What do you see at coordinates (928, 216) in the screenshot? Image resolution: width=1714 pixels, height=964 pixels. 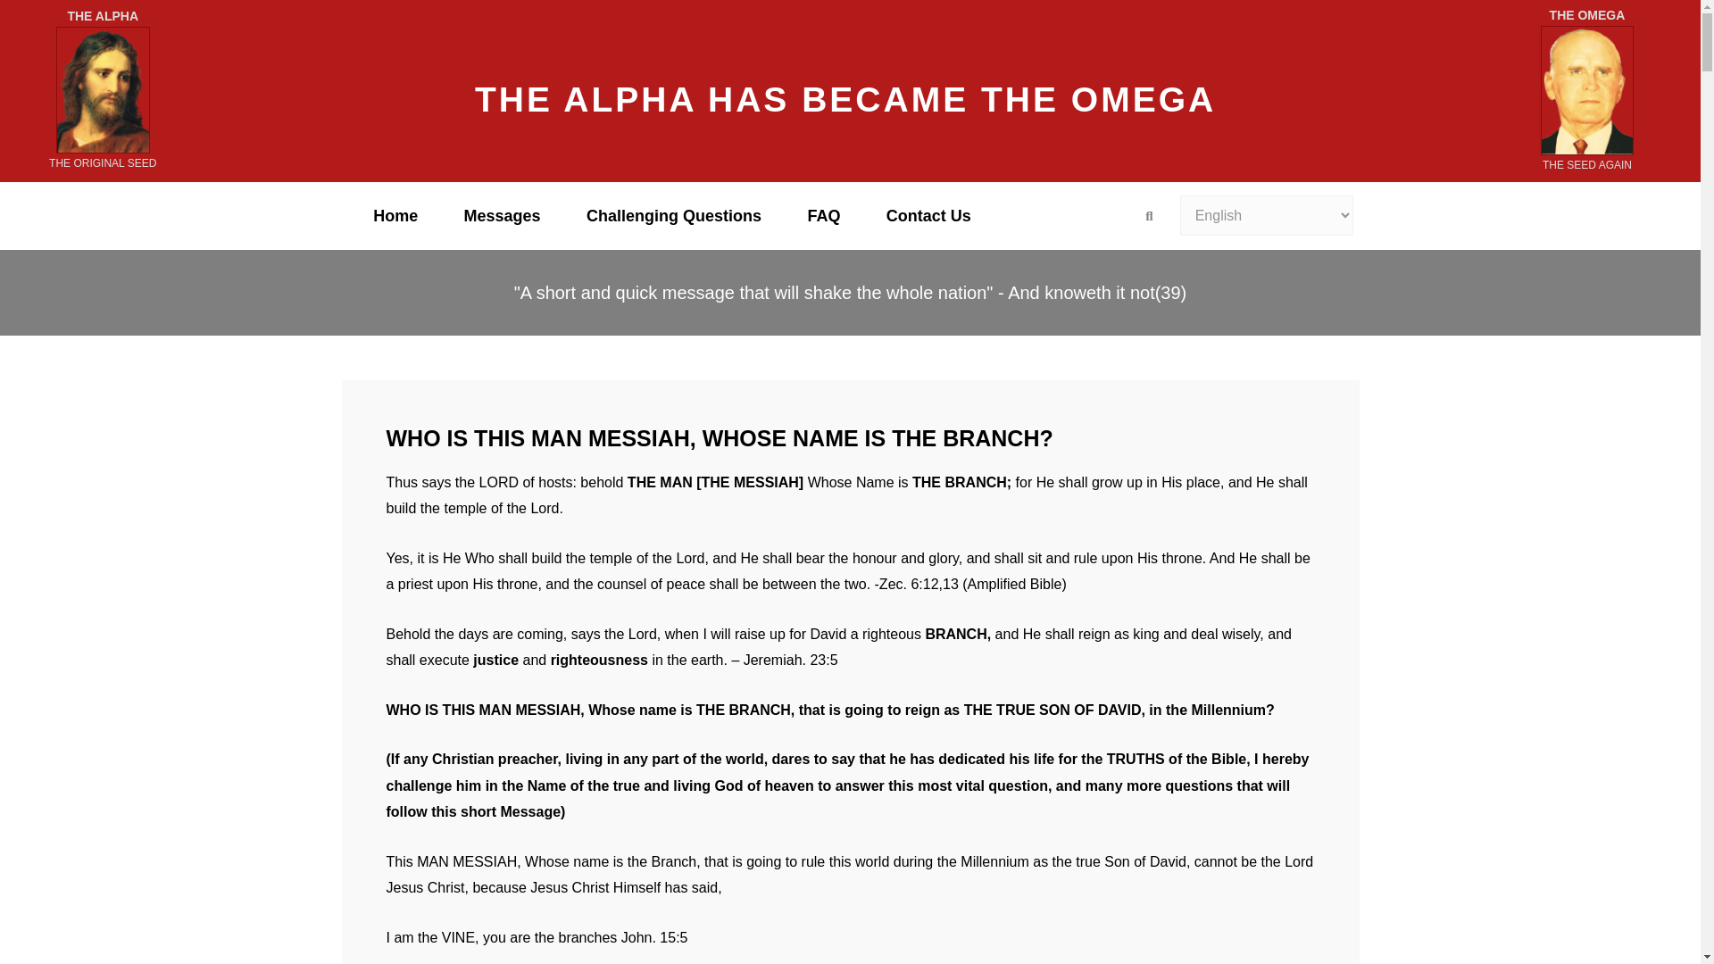 I see `Contact Us` at bounding box center [928, 216].